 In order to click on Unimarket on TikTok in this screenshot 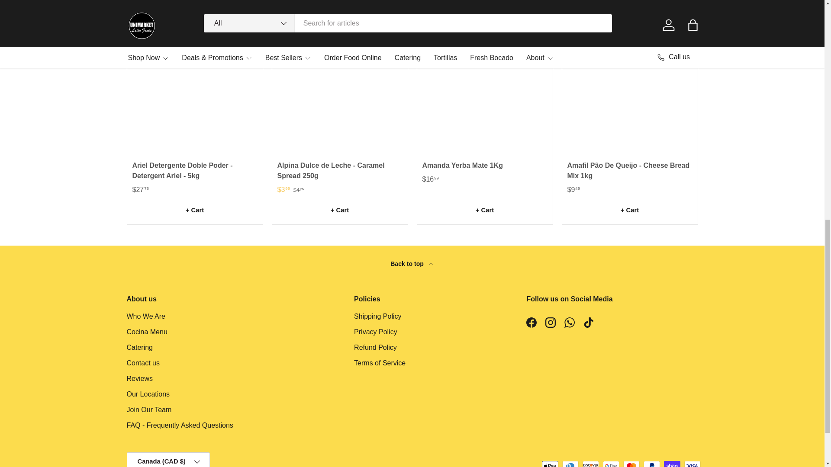, I will do `click(589, 322)`.